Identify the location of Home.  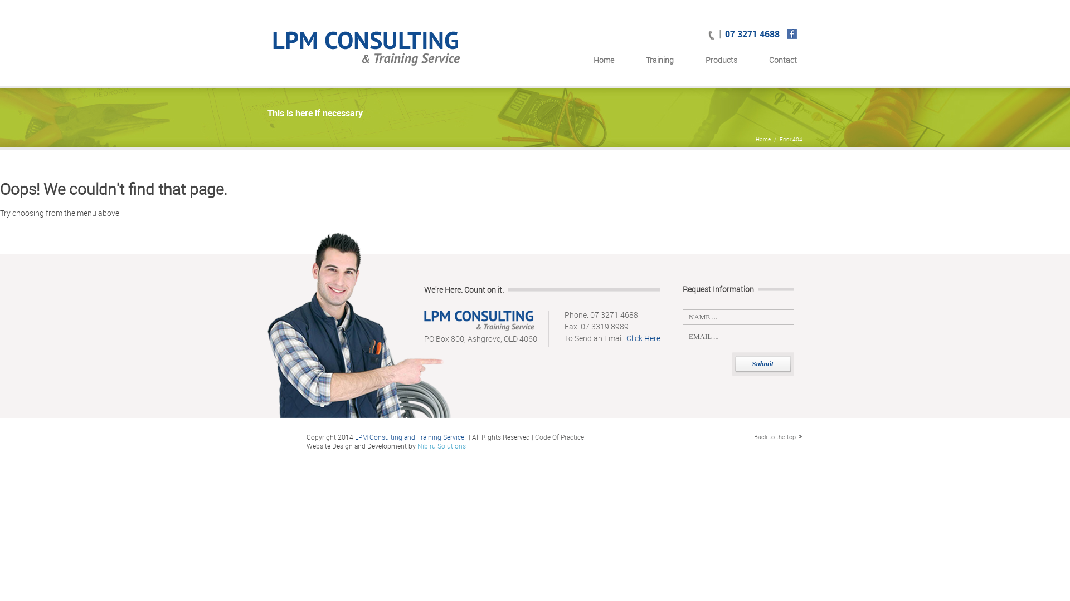
(763, 139).